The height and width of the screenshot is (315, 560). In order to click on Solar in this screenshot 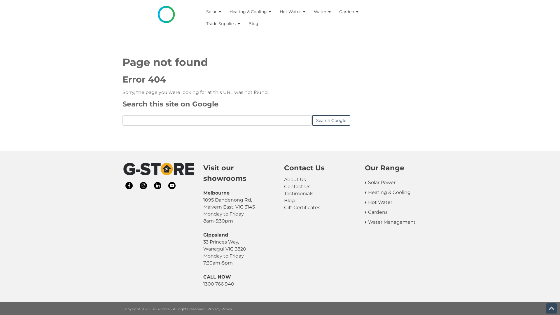, I will do `click(213, 12)`.